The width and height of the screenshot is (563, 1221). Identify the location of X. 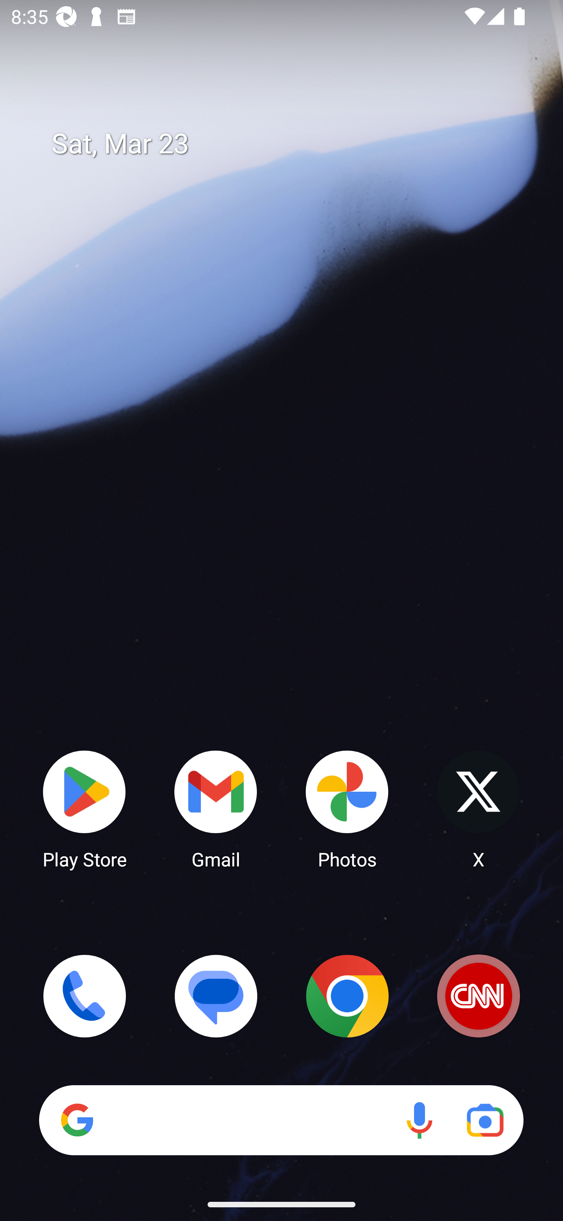
(479, 809).